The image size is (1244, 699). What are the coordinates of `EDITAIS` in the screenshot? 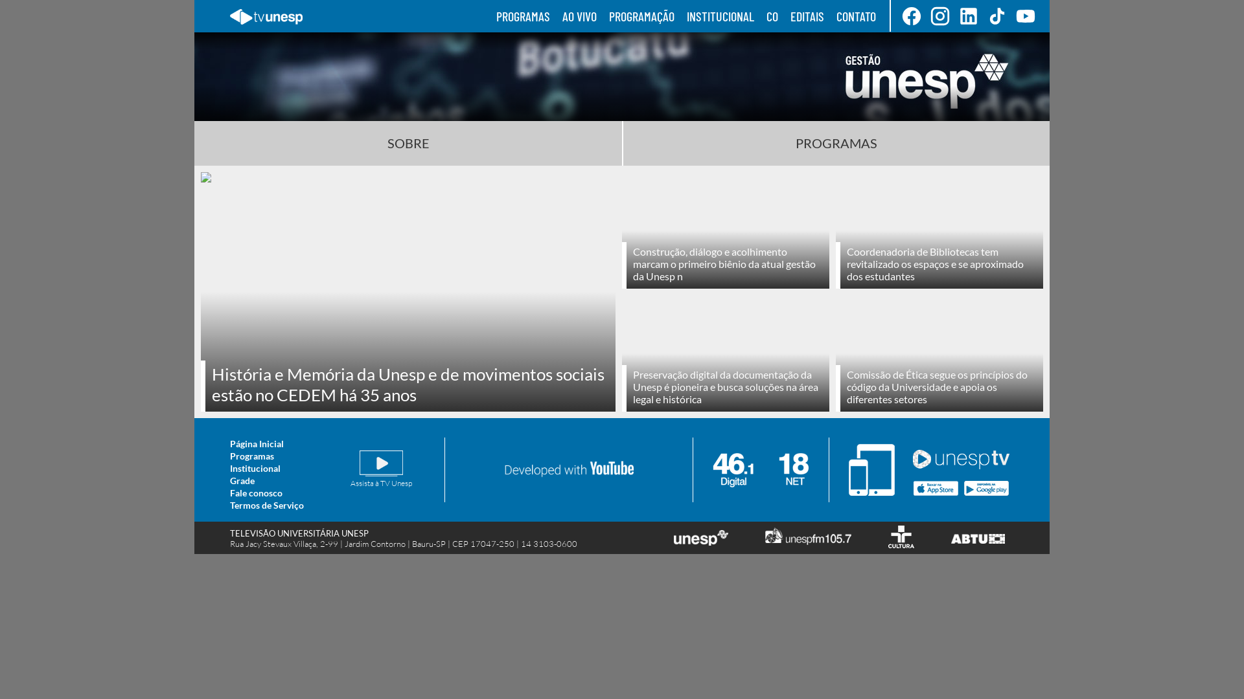 It's located at (807, 16).